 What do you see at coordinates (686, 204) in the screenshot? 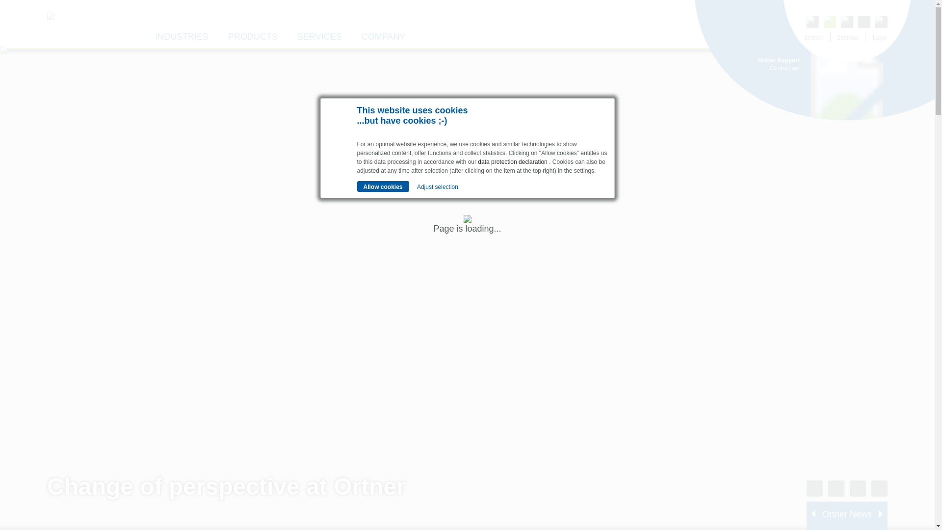
I see `Subscribe` at bounding box center [686, 204].